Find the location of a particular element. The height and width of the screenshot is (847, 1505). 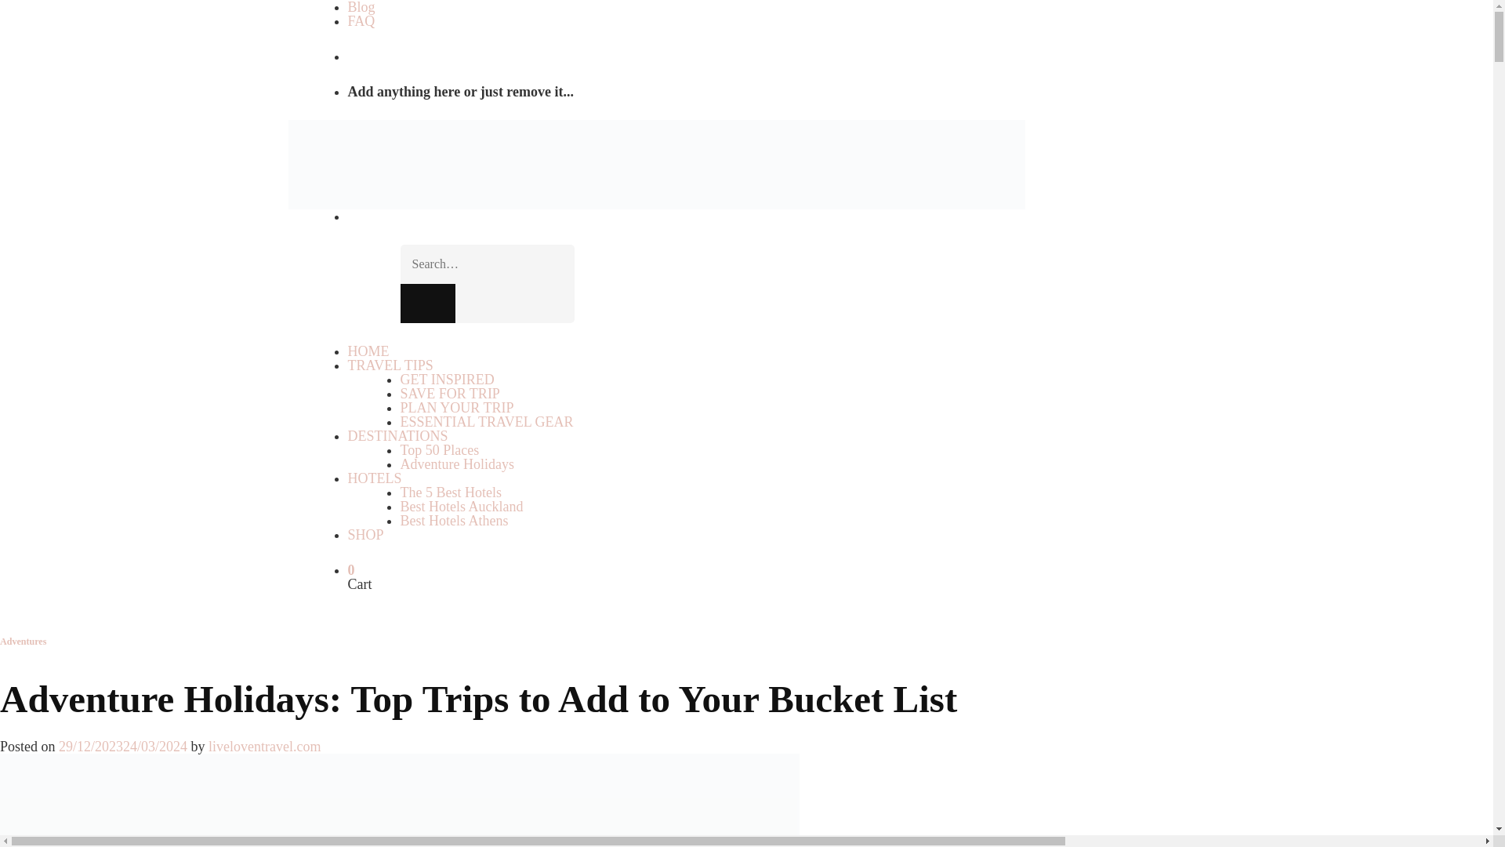

Blog is located at coordinates (361, 8).